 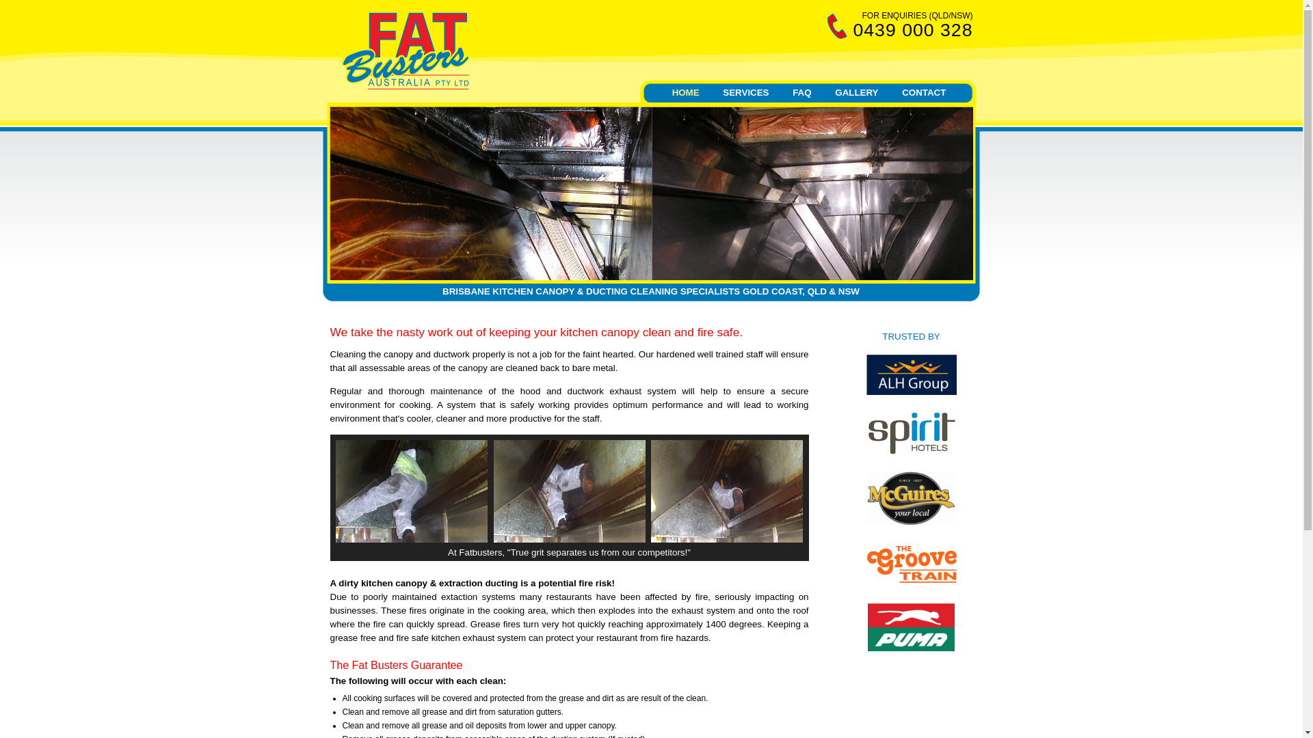 What do you see at coordinates (856, 93) in the screenshot?
I see `GALLERY` at bounding box center [856, 93].